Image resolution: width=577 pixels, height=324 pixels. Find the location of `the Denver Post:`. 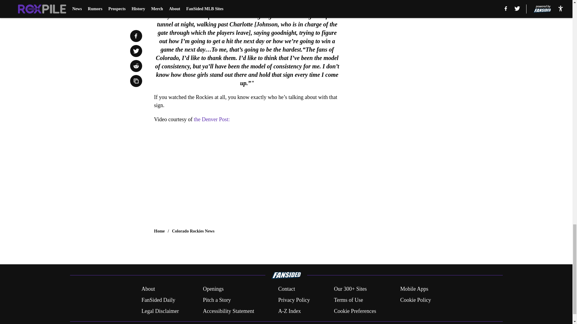

the Denver Post: is located at coordinates (212, 119).